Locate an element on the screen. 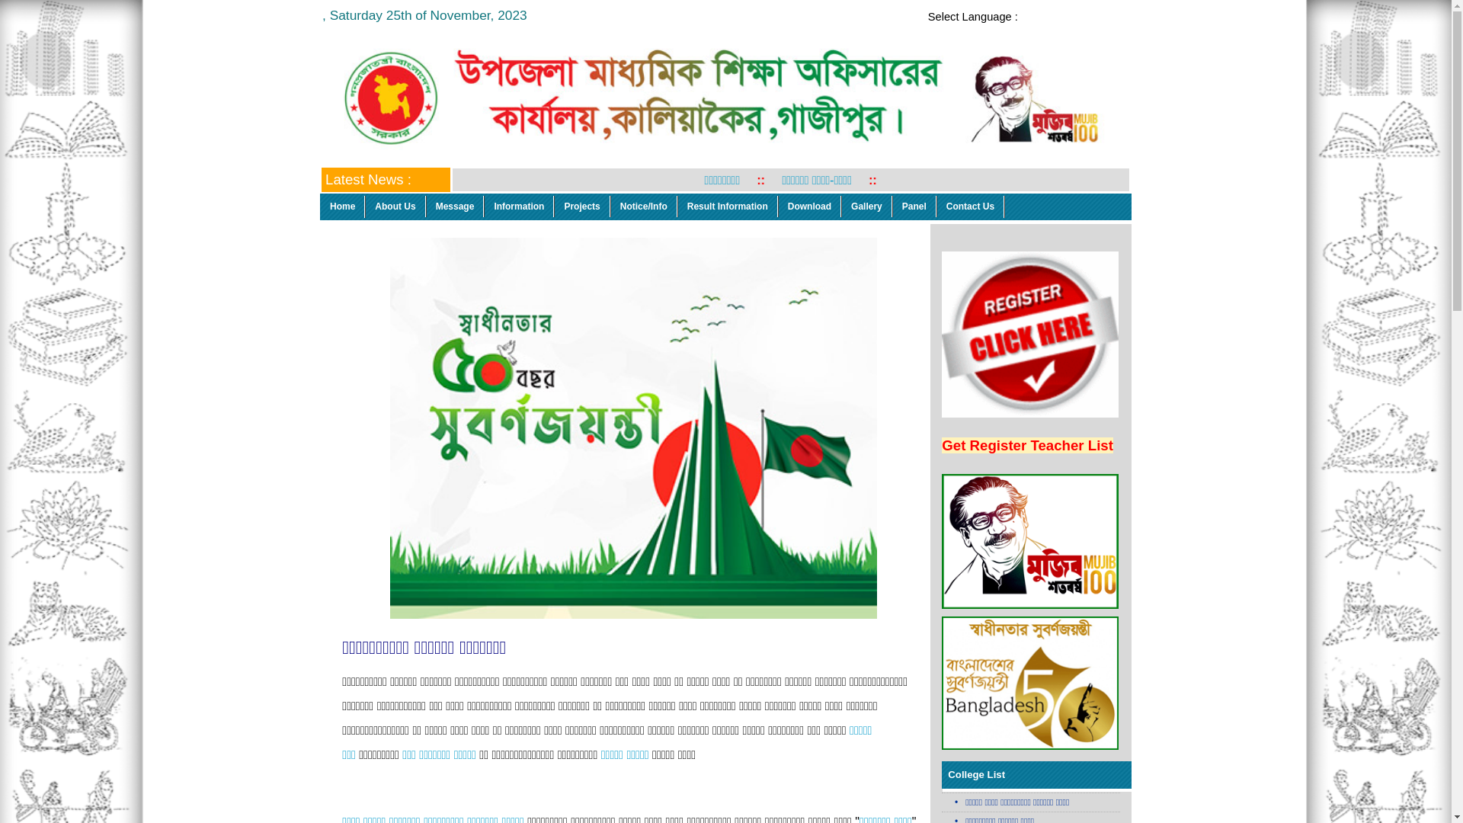 Image resolution: width=1463 pixels, height=823 pixels. Projects is located at coordinates (582, 207).